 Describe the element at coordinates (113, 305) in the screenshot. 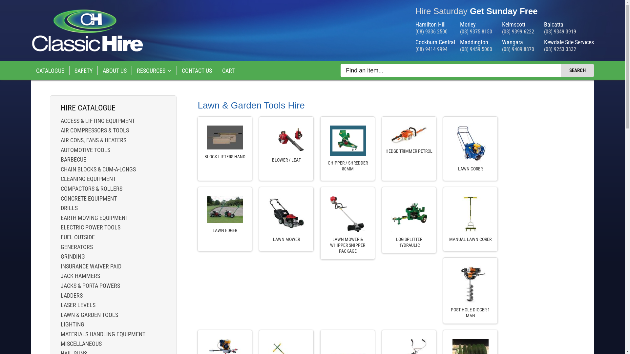

I see `LASER LEVELS` at that location.